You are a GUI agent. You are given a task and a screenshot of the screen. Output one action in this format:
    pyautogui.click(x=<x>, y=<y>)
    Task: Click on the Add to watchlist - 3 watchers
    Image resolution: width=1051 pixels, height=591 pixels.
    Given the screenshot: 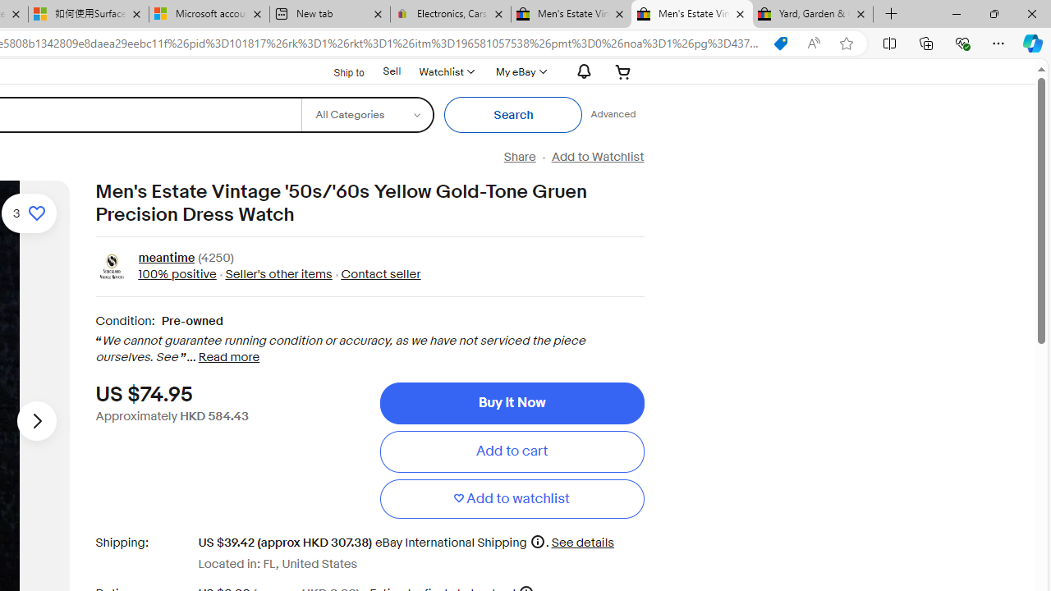 What is the action you would take?
    pyautogui.click(x=29, y=213)
    